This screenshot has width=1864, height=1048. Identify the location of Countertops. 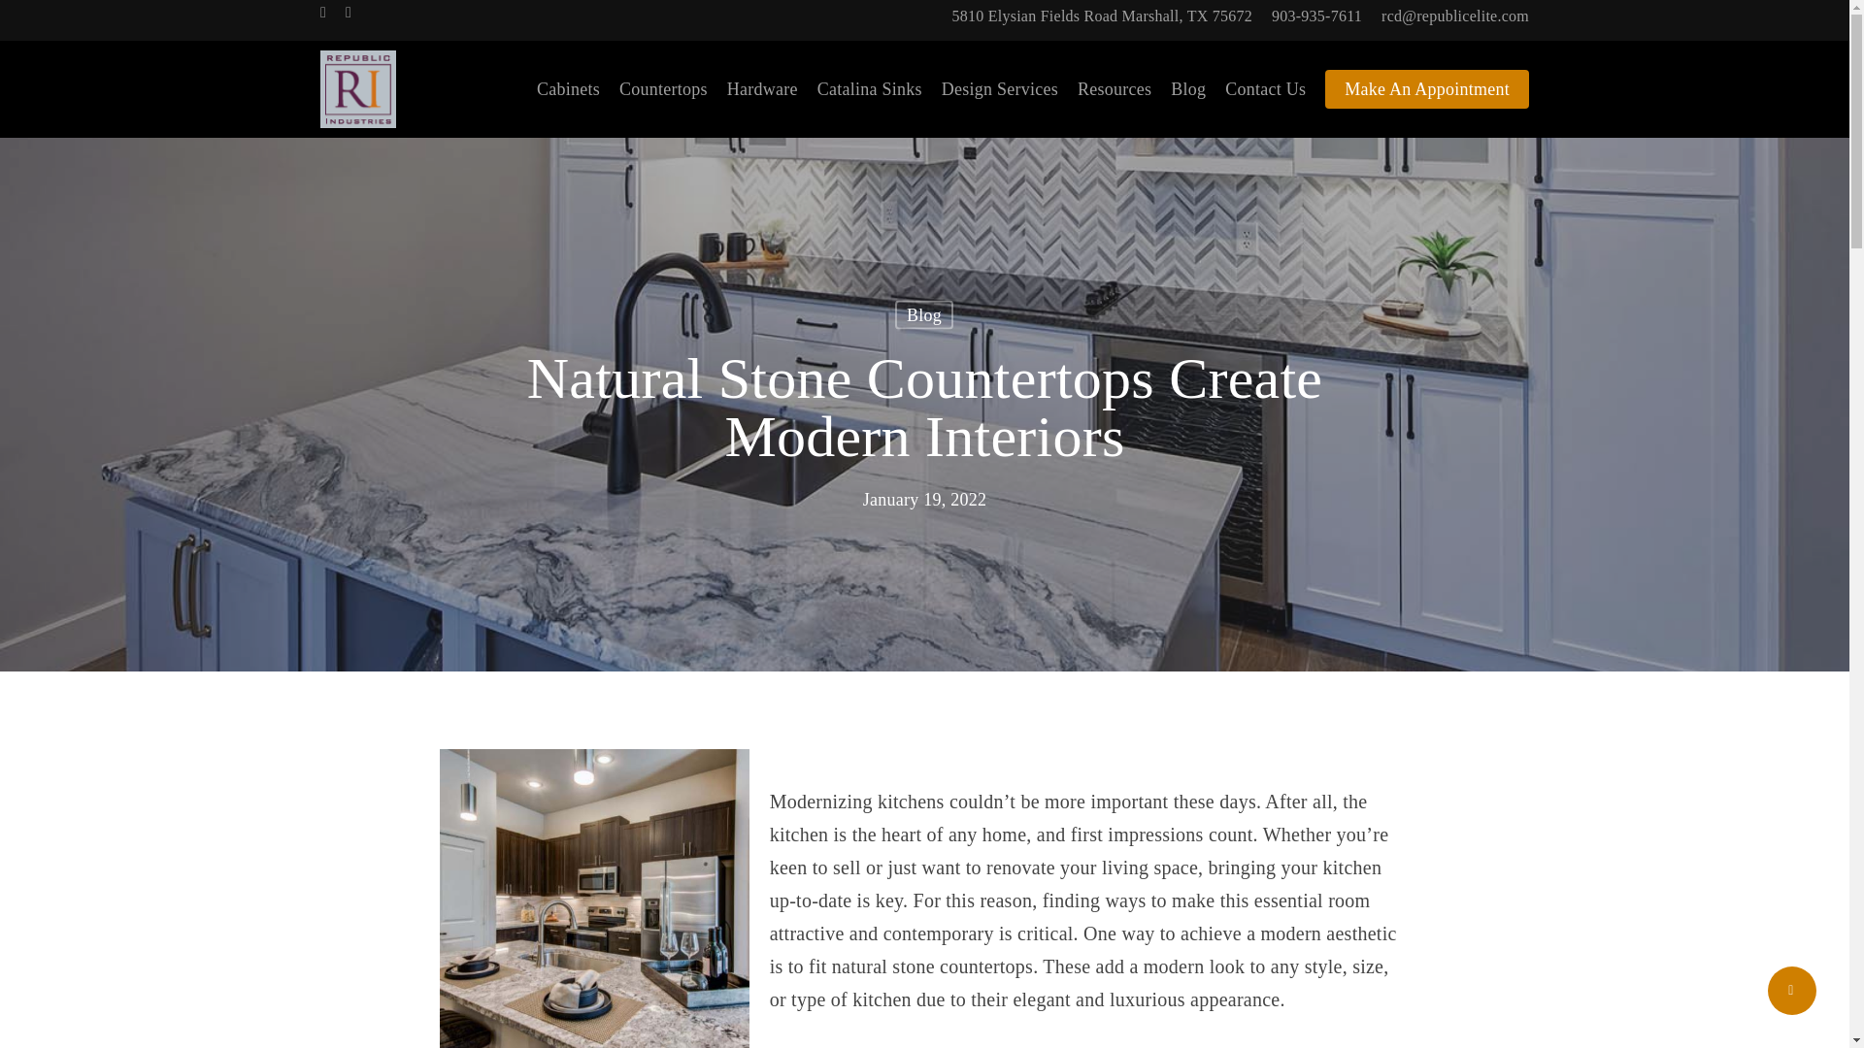
(663, 88).